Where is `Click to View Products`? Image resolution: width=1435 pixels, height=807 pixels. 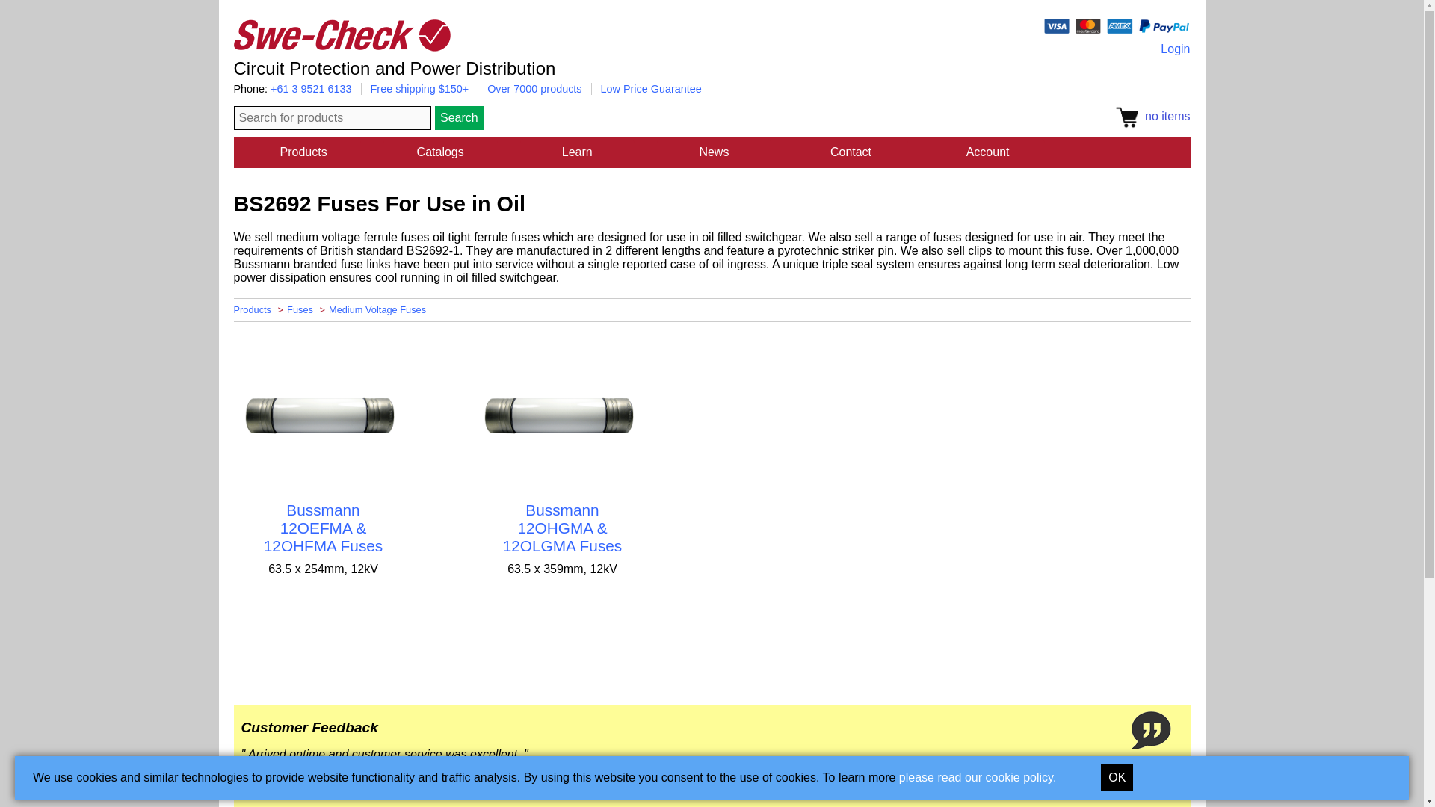 Click to View Products is located at coordinates (563, 415).